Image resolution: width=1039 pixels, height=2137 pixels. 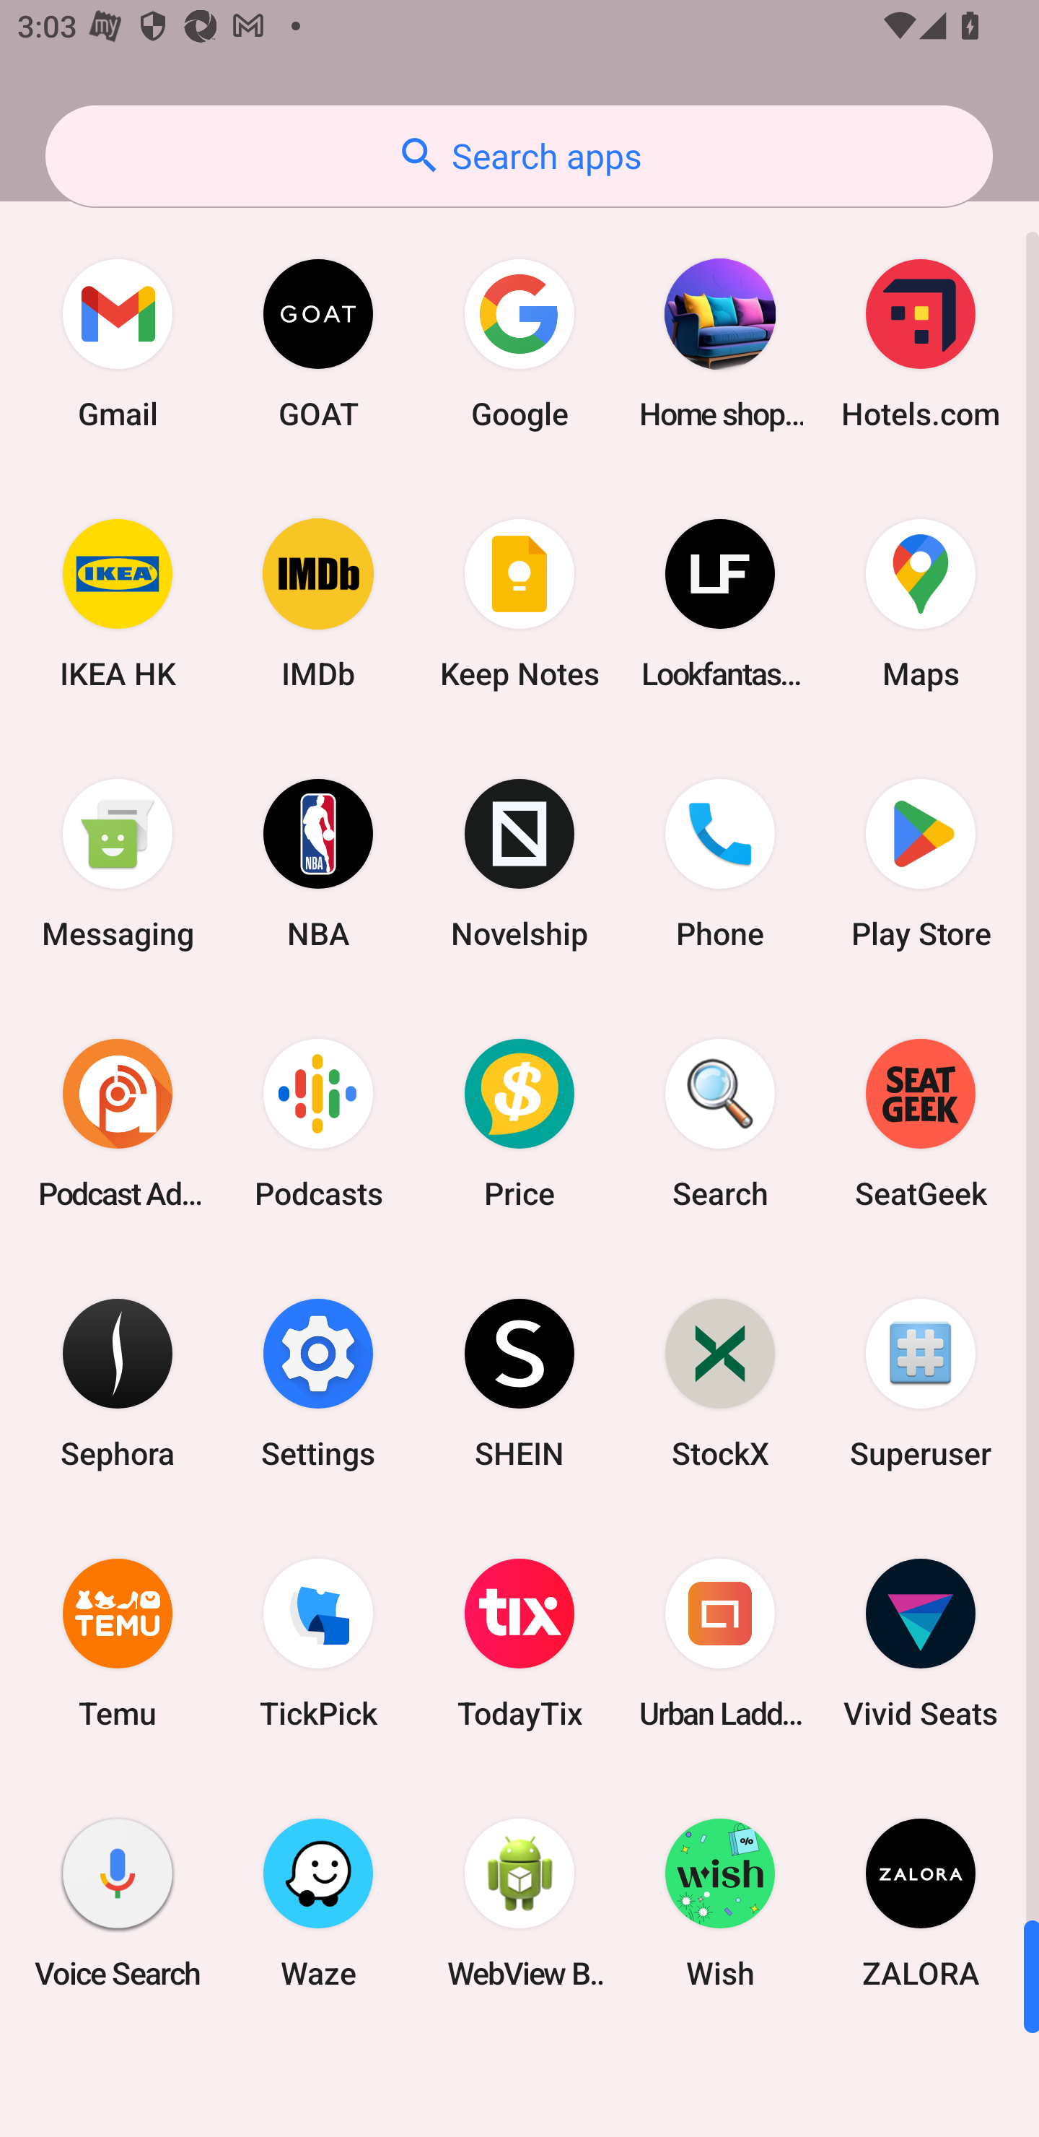 I want to click on   Search apps, so click(x=519, y=156).